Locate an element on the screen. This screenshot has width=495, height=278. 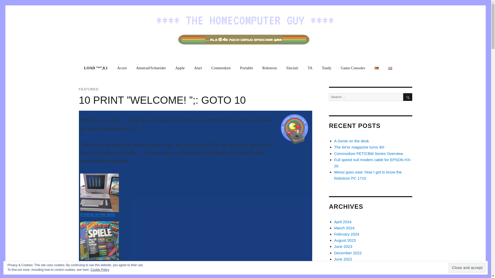
A Genie on the desk is located at coordinates (97, 214).